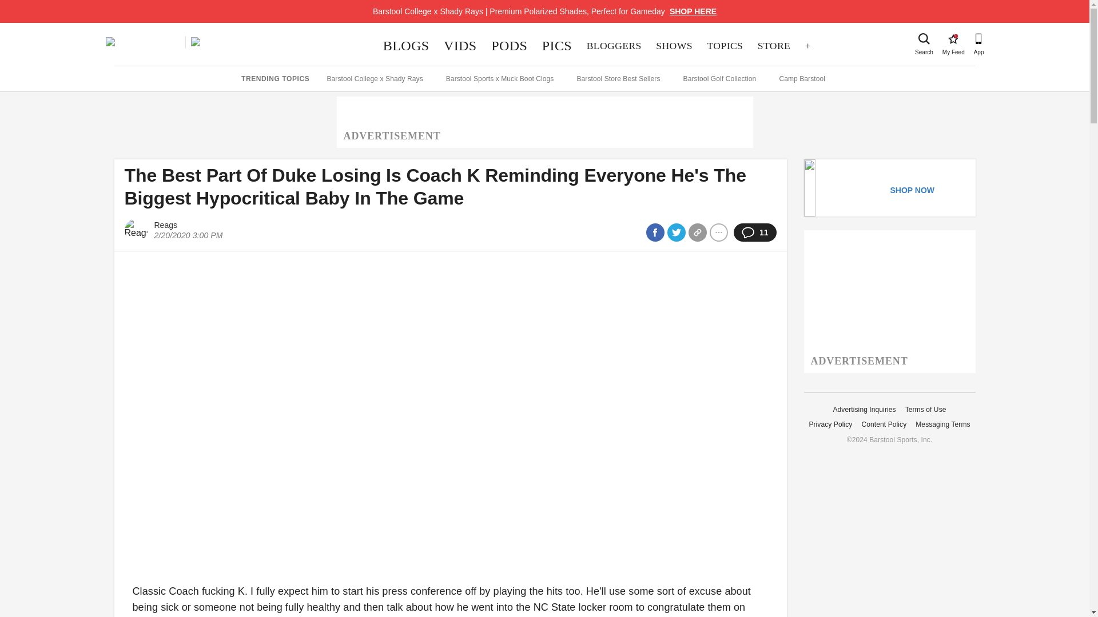 The height and width of the screenshot is (617, 1098). I want to click on VIDS, so click(774, 46).